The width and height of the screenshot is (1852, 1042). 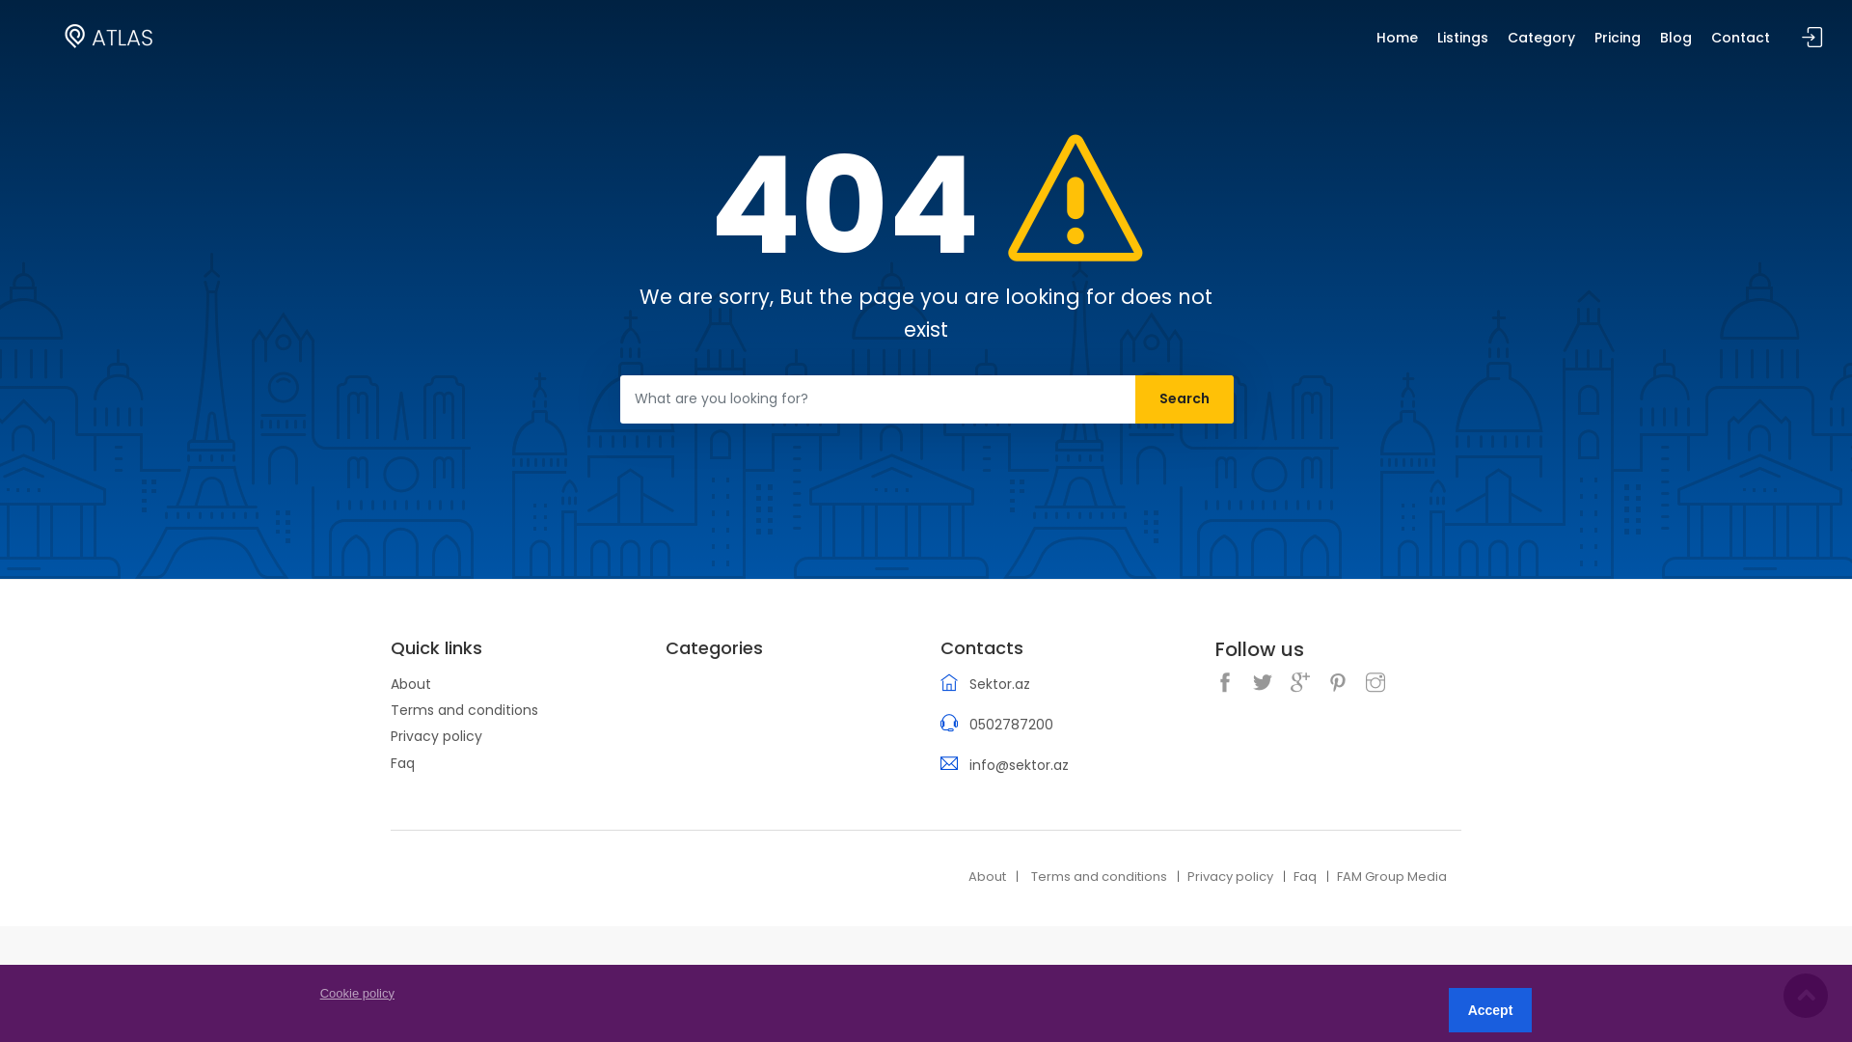 I want to click on Contact, so click(x=1740, y=44).